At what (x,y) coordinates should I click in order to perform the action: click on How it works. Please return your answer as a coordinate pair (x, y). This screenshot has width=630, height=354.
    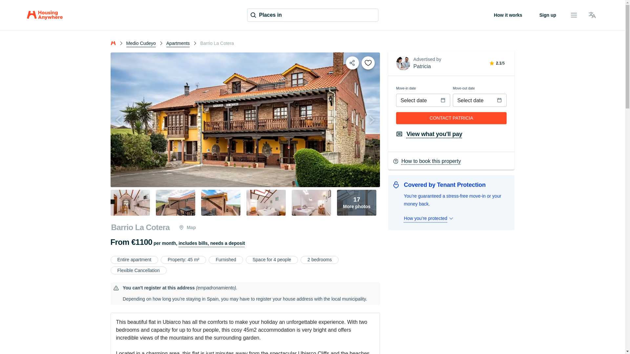
    Looking at the image, I should click on (211, 243).